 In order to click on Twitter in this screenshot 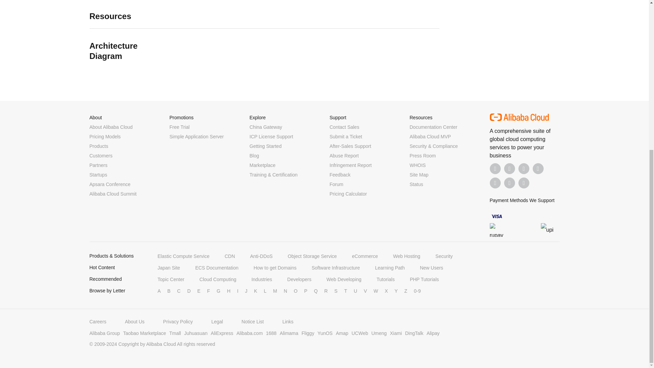, I will do `click(524, 168)`.